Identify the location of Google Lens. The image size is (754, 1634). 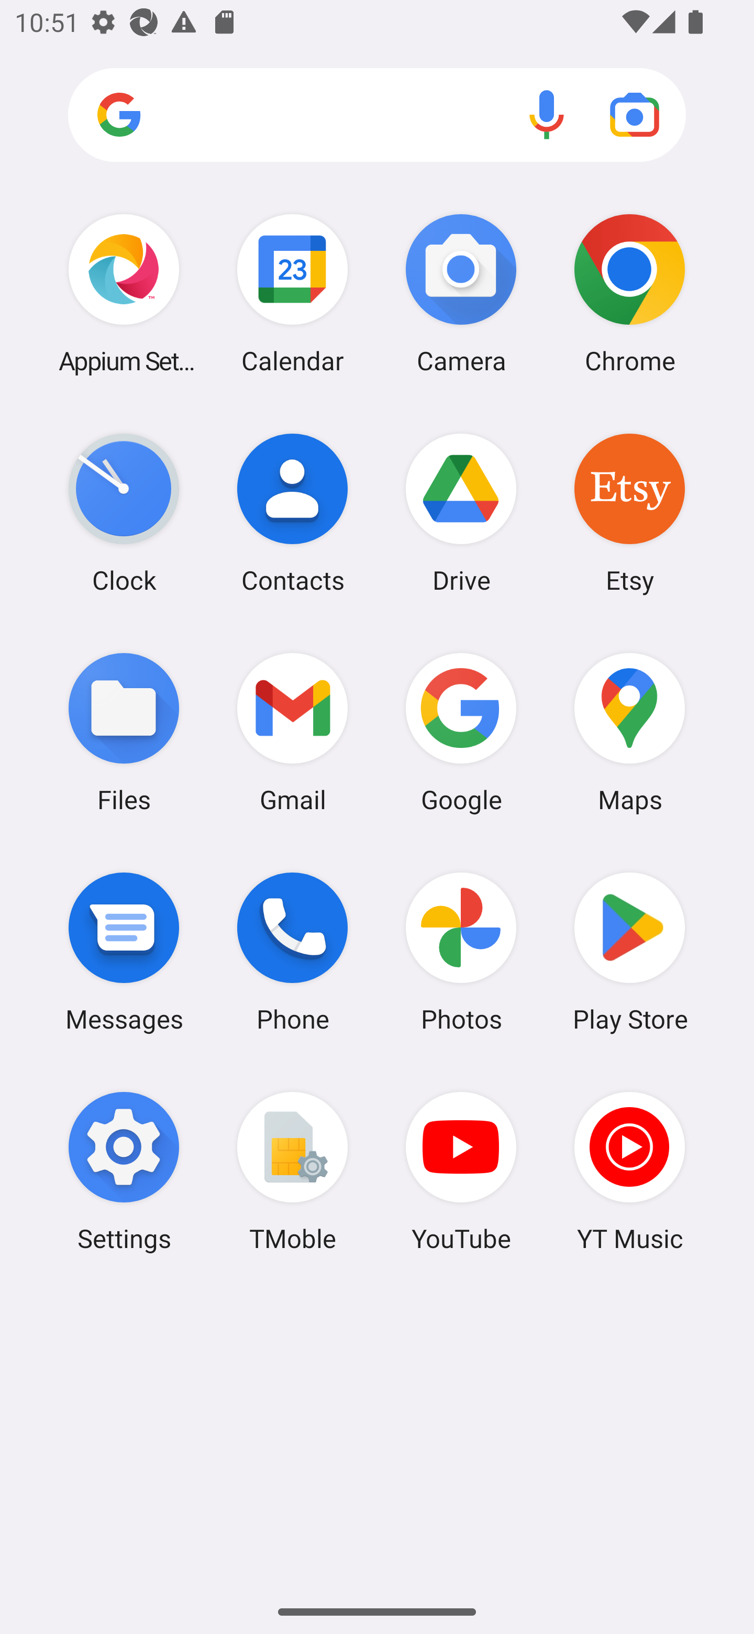
(635, 114).